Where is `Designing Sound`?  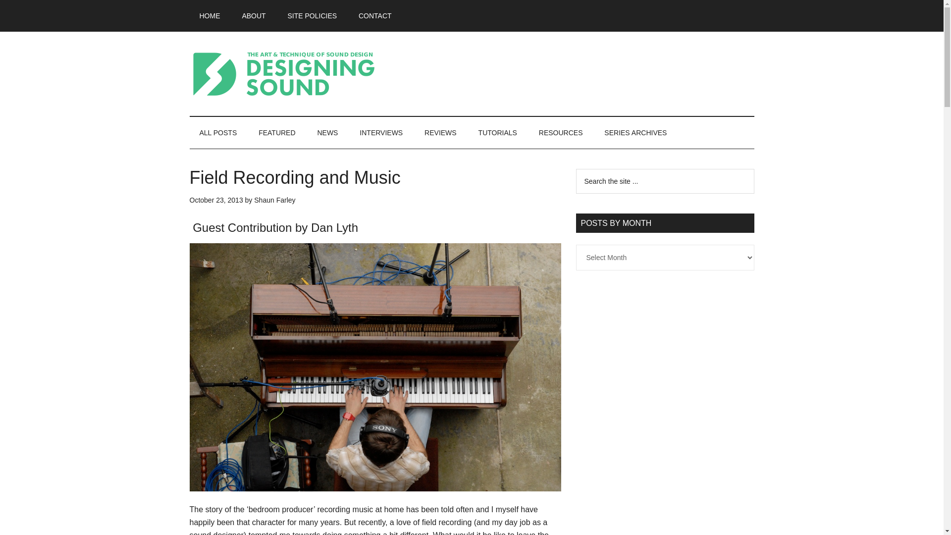
Designing Sound is located at coordinates (283, 73).